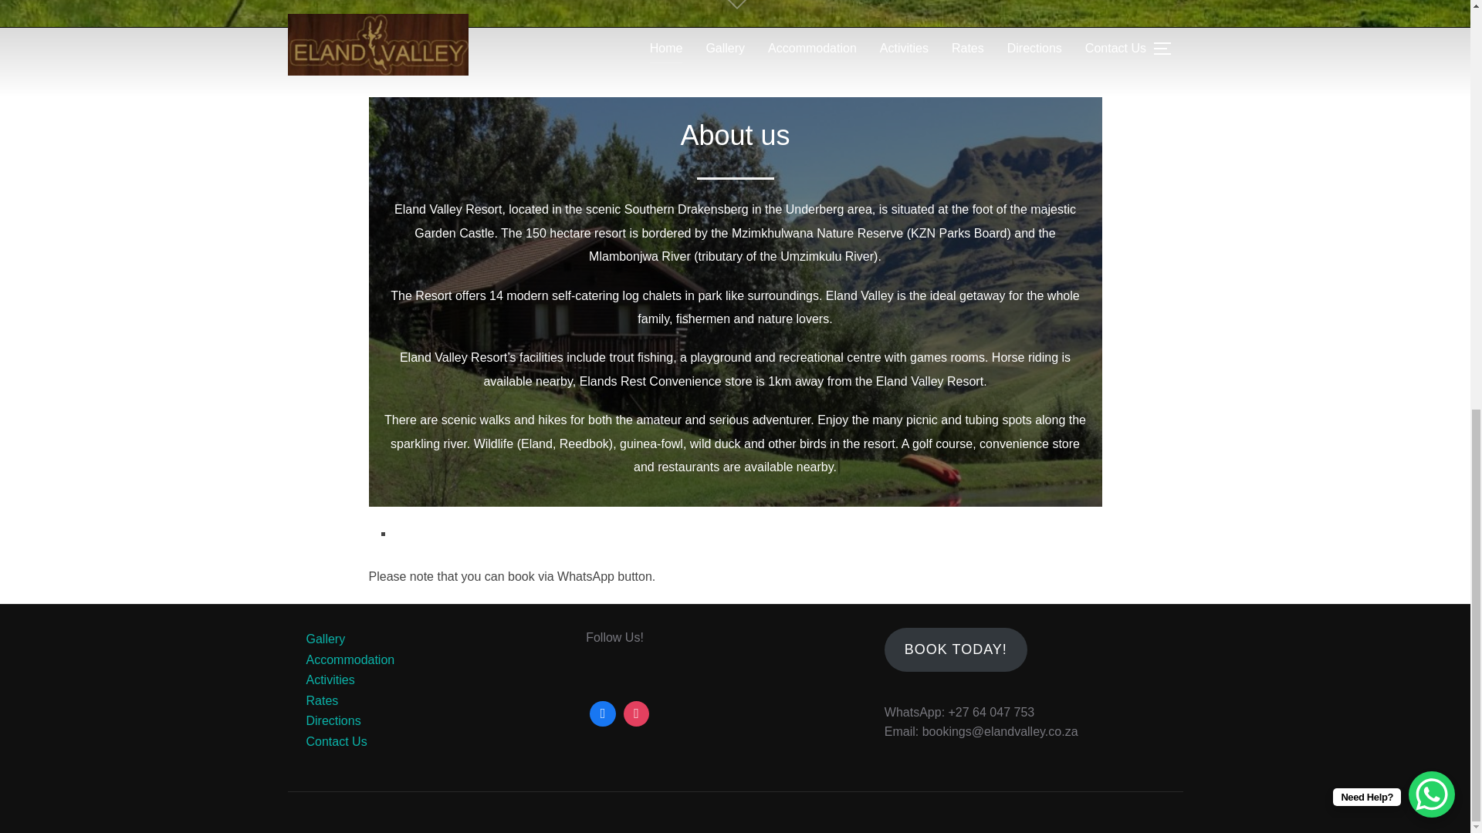 The height and width of the screenshot is (833, 1482). Describe the element at coordinates (734, 6) in the screenshot. I see `Scroll down to content` at that location.